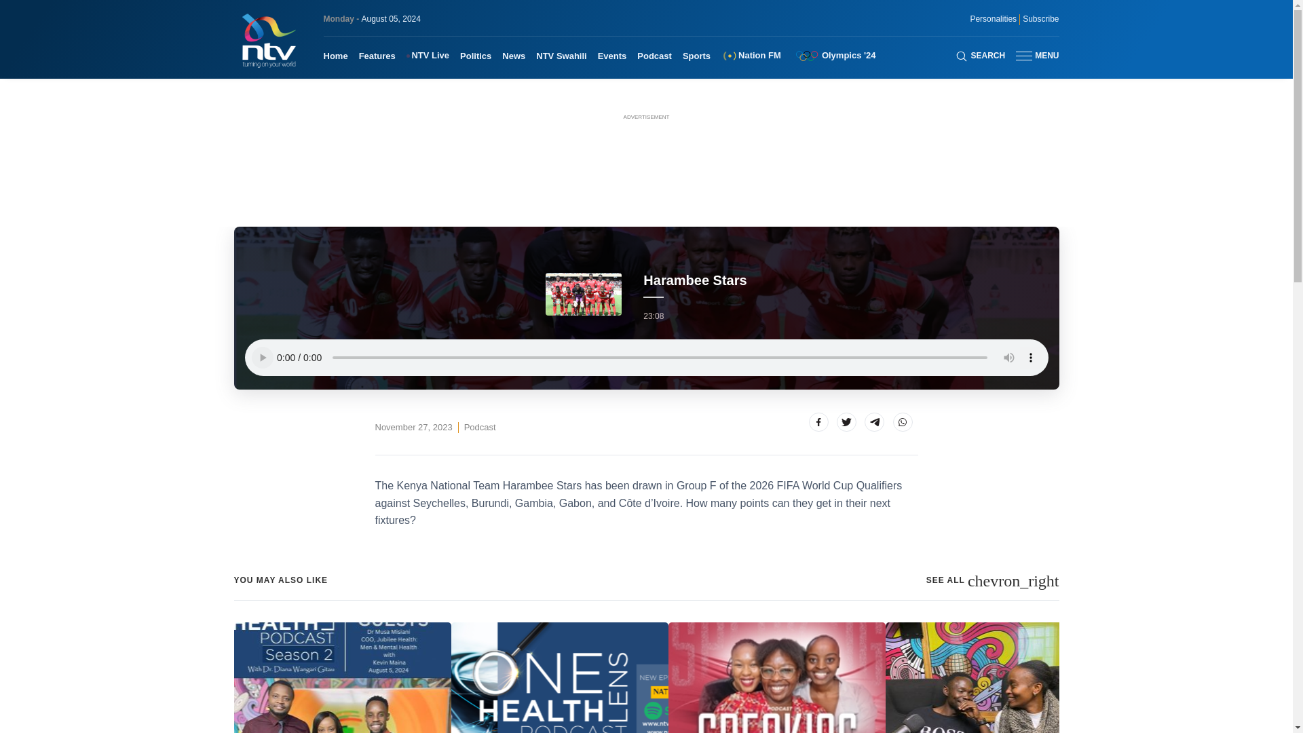 The image size is (1303, 733). Describe the element at coordinates (1040, 19) in the screenshot. I see `Subscribe` at that location.